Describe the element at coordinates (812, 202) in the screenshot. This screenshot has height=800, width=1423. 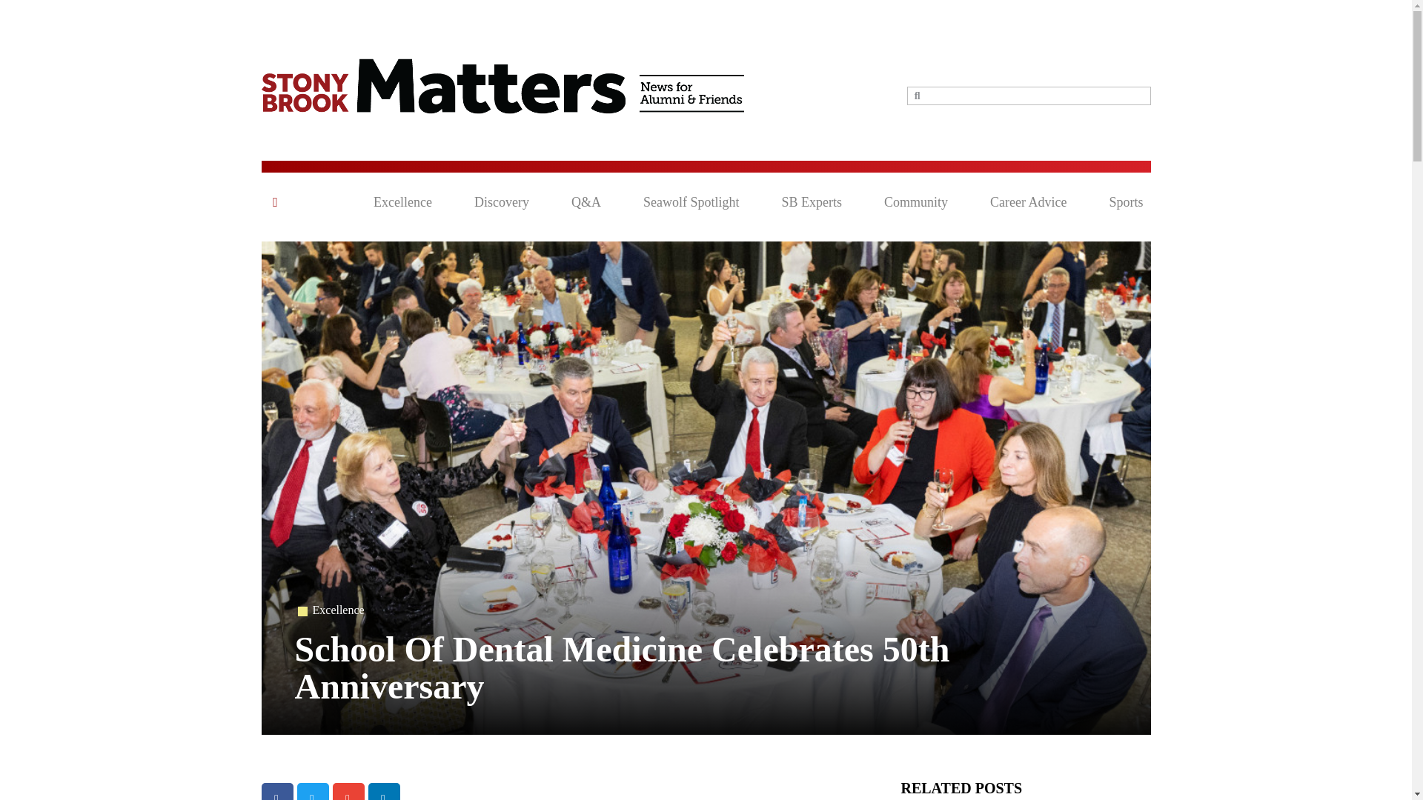
I see `SB Experts` at that location.